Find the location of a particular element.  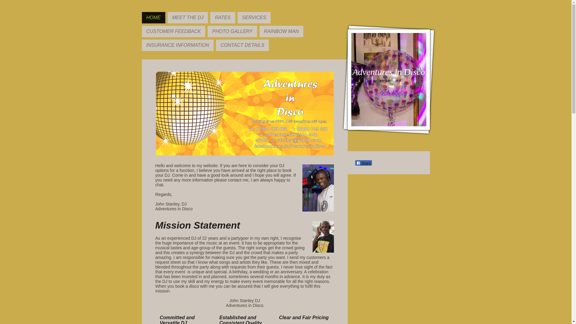

CONTACT DETAILS is located at coordinates (242, 45).